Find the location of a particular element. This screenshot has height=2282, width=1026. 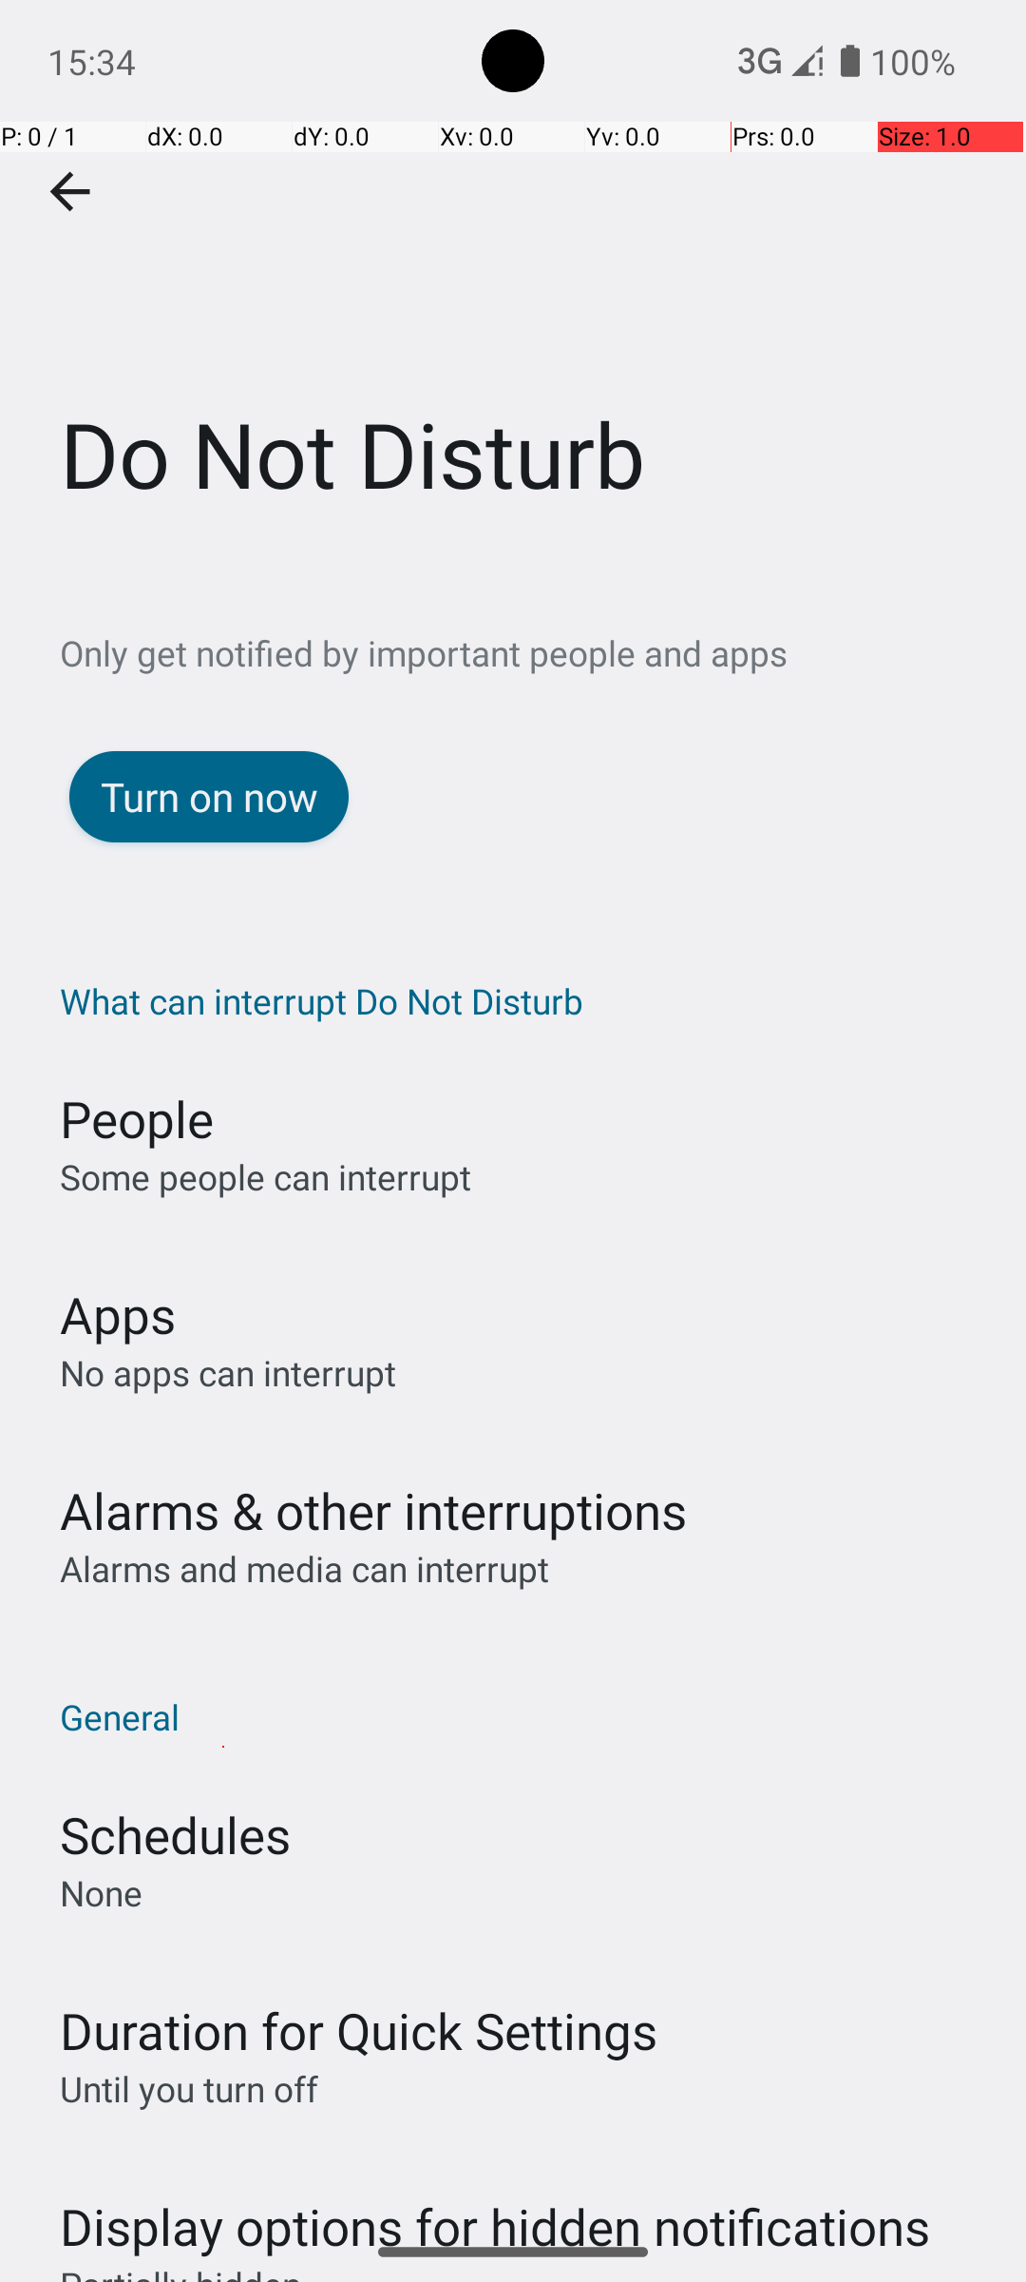

Display options for hidden notifications is located at coordinates (495, 2208).